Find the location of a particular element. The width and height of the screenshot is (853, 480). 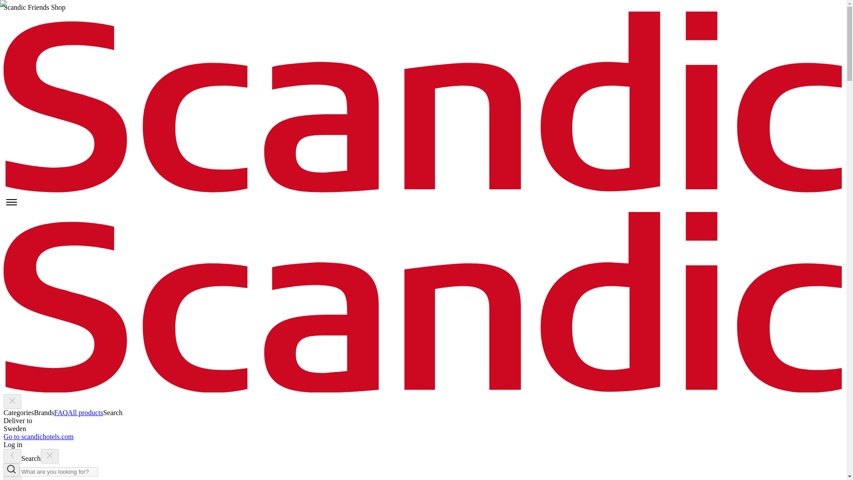

All products is located at coordinates (85, 412).